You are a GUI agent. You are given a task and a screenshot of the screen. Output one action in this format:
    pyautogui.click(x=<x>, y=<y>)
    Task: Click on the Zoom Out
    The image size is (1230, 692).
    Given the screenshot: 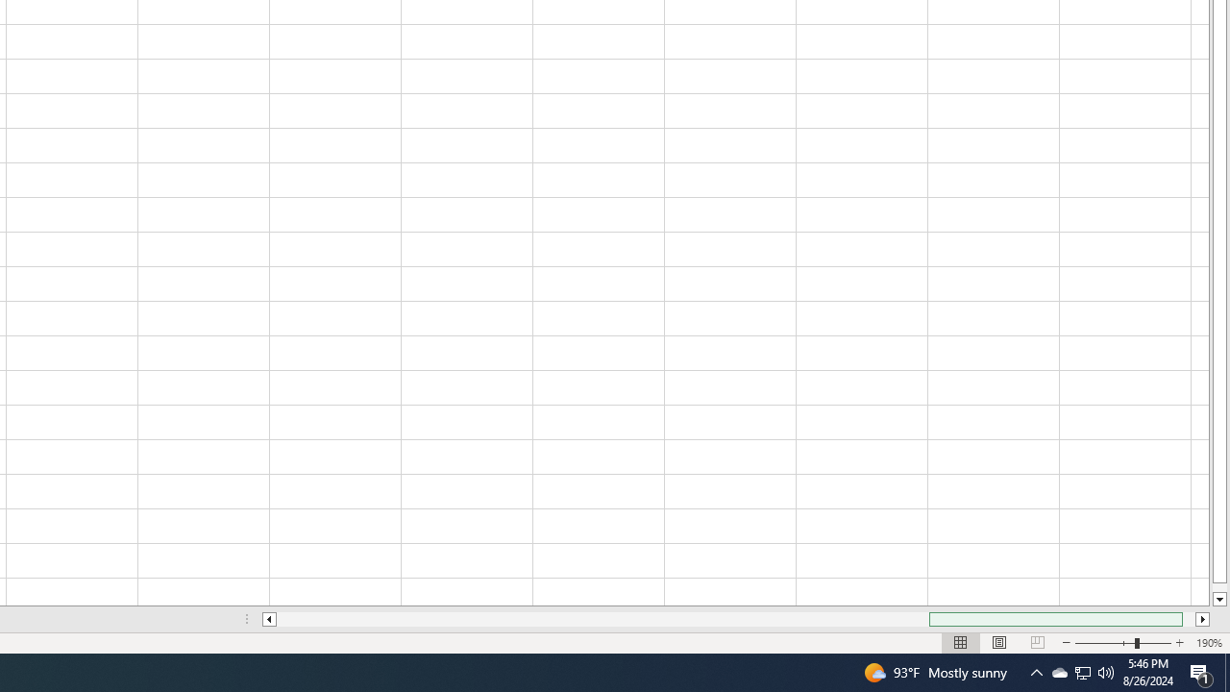 What is the action you would take?
    pyautogui.click(x=1105, y=642)
    